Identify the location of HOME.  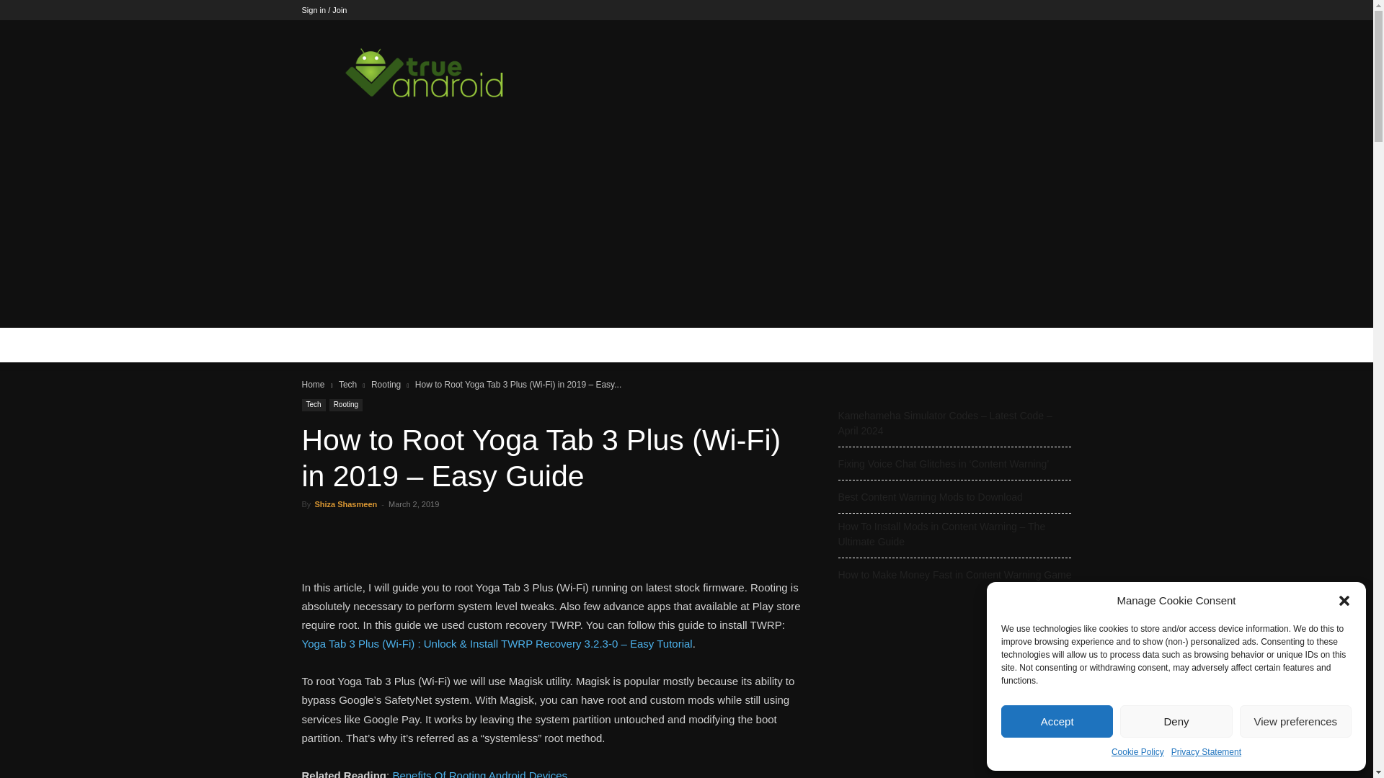
(326, 344).